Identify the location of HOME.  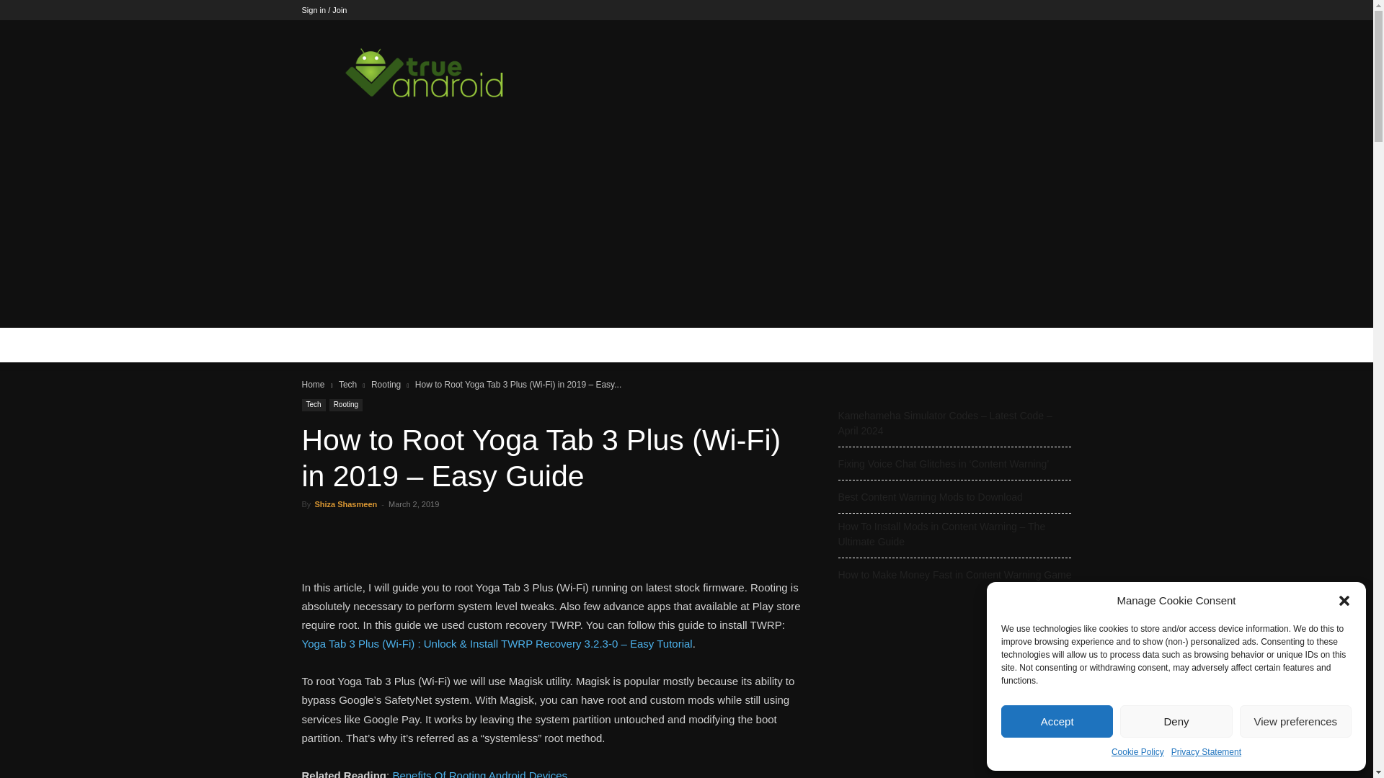
(326, 344).